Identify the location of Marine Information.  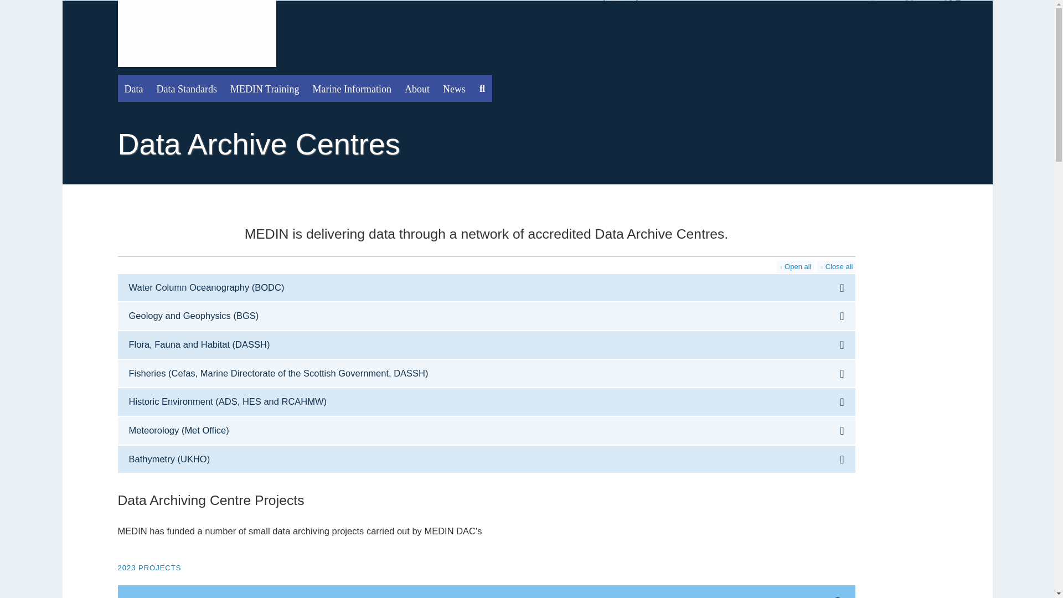
(352, 88).